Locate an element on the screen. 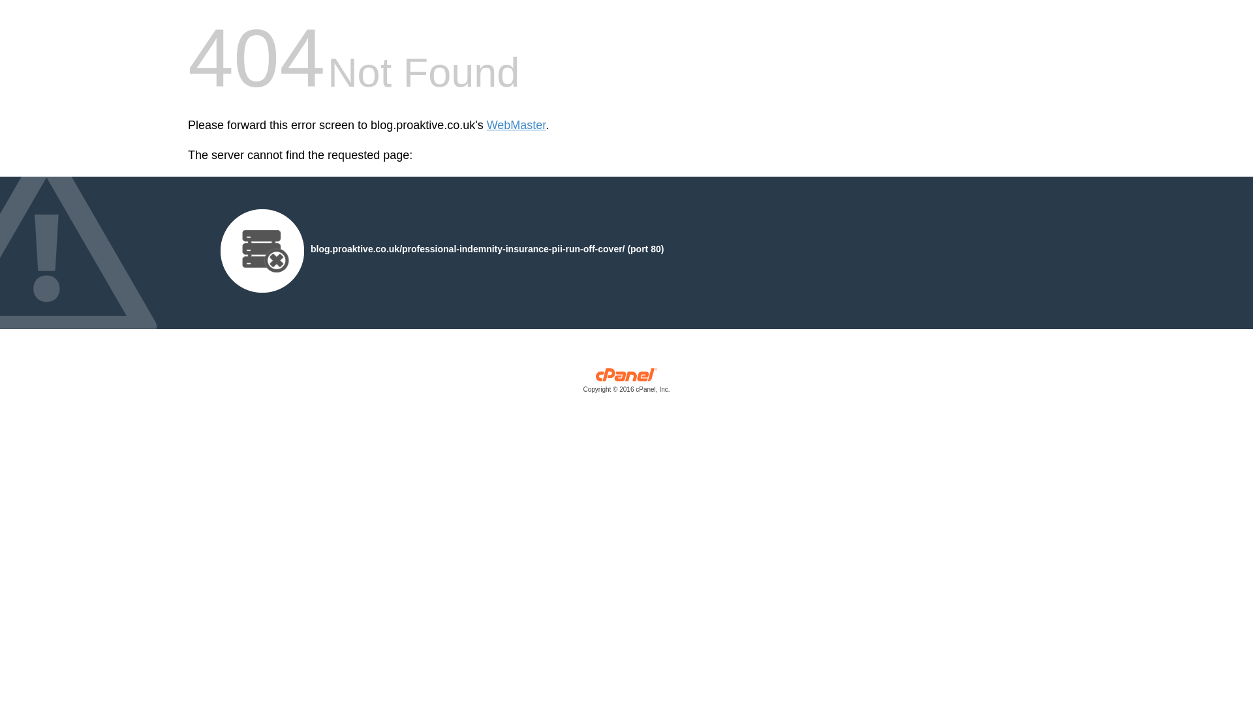  cPanel, Inc. is located at coordinates (626, 383).